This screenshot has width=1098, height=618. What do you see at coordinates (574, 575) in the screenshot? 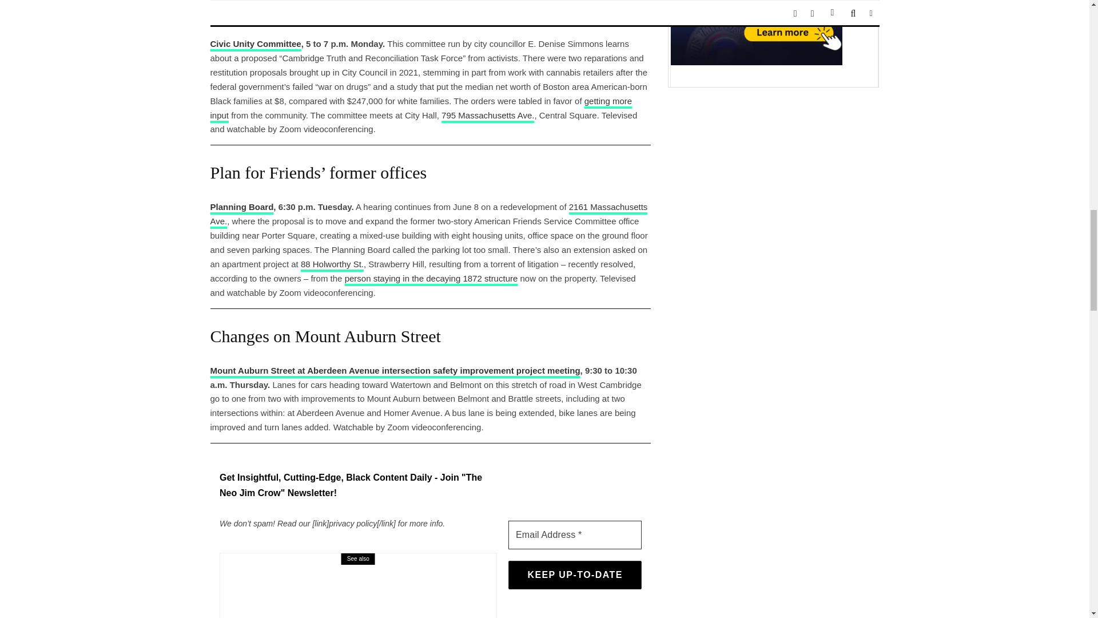
I see `Keep Up-to-date` at bounding box center [574, 575].